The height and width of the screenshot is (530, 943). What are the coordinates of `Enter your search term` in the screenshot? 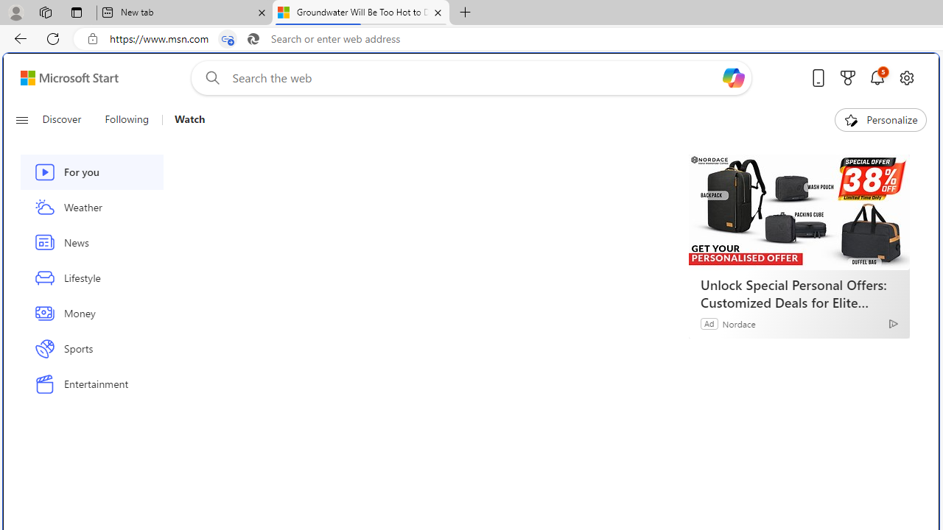 It's located at (474, 78).